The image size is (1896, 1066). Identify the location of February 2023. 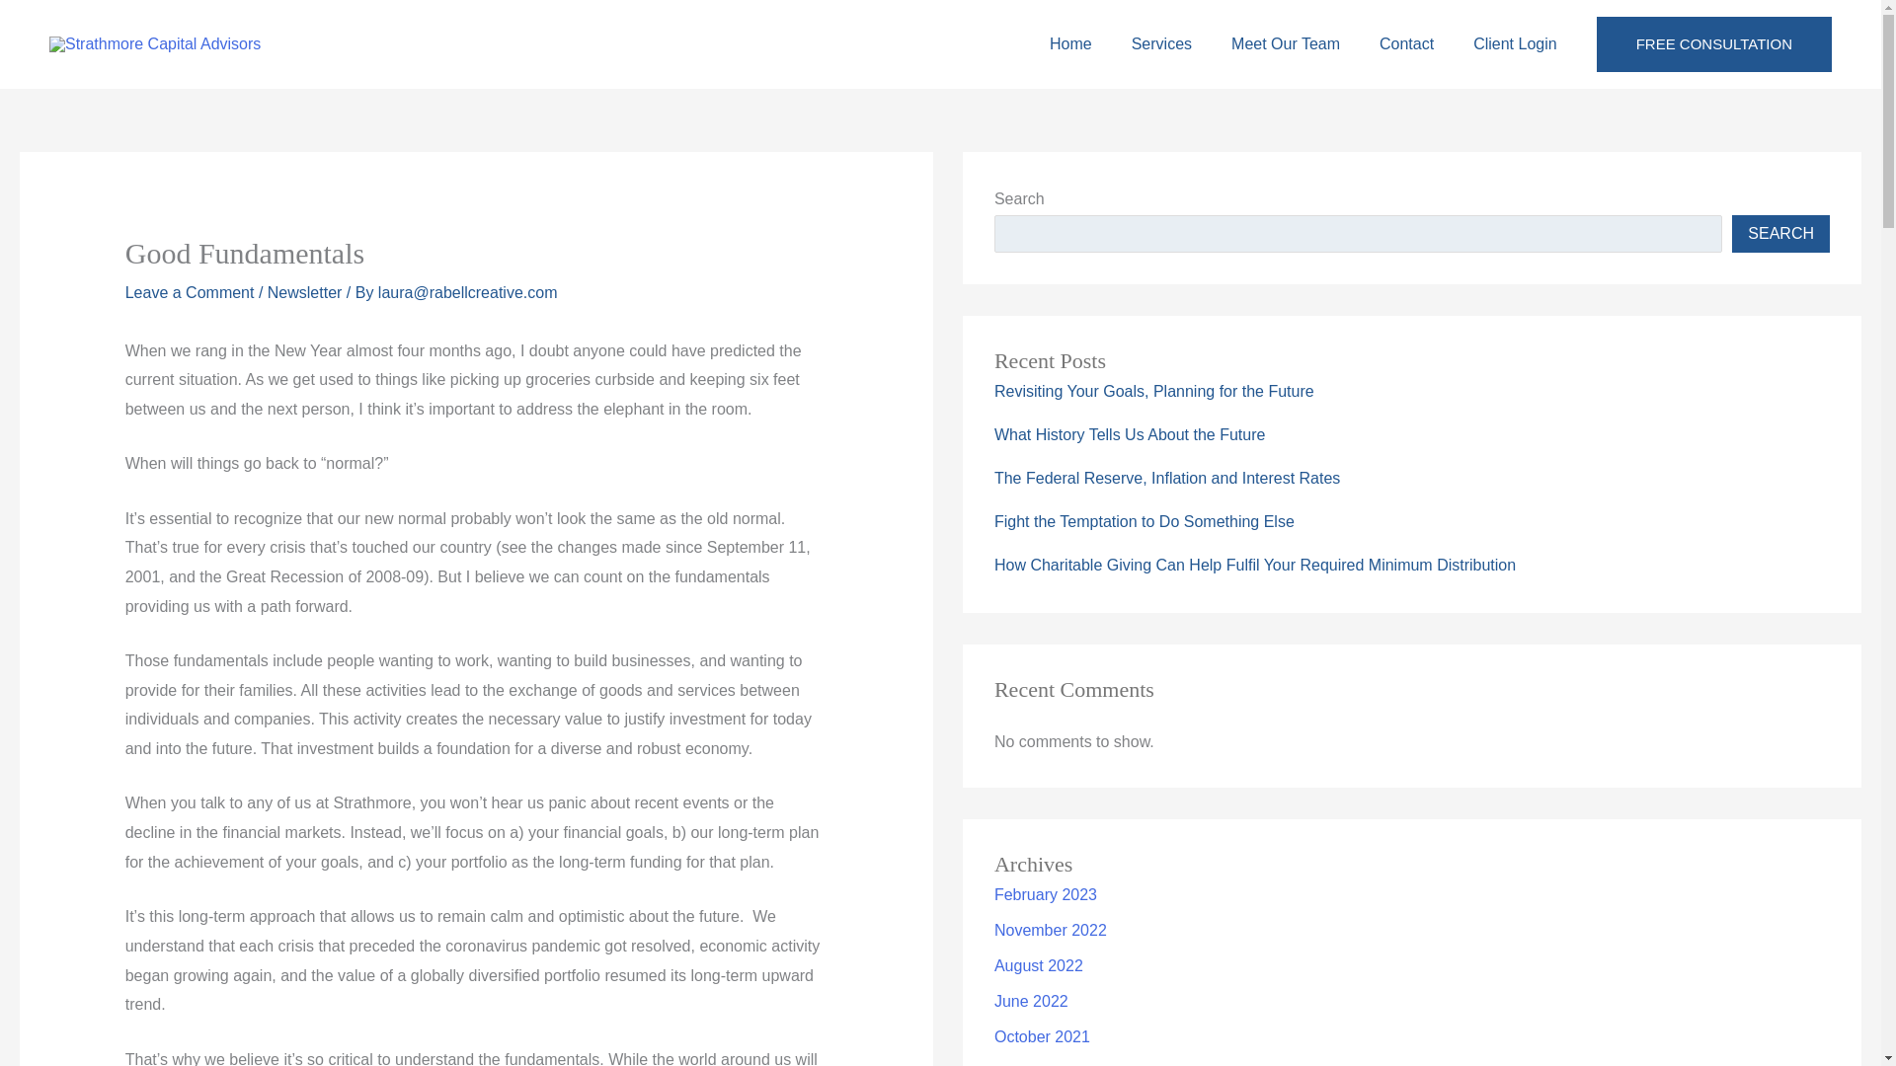
(1045, 894).